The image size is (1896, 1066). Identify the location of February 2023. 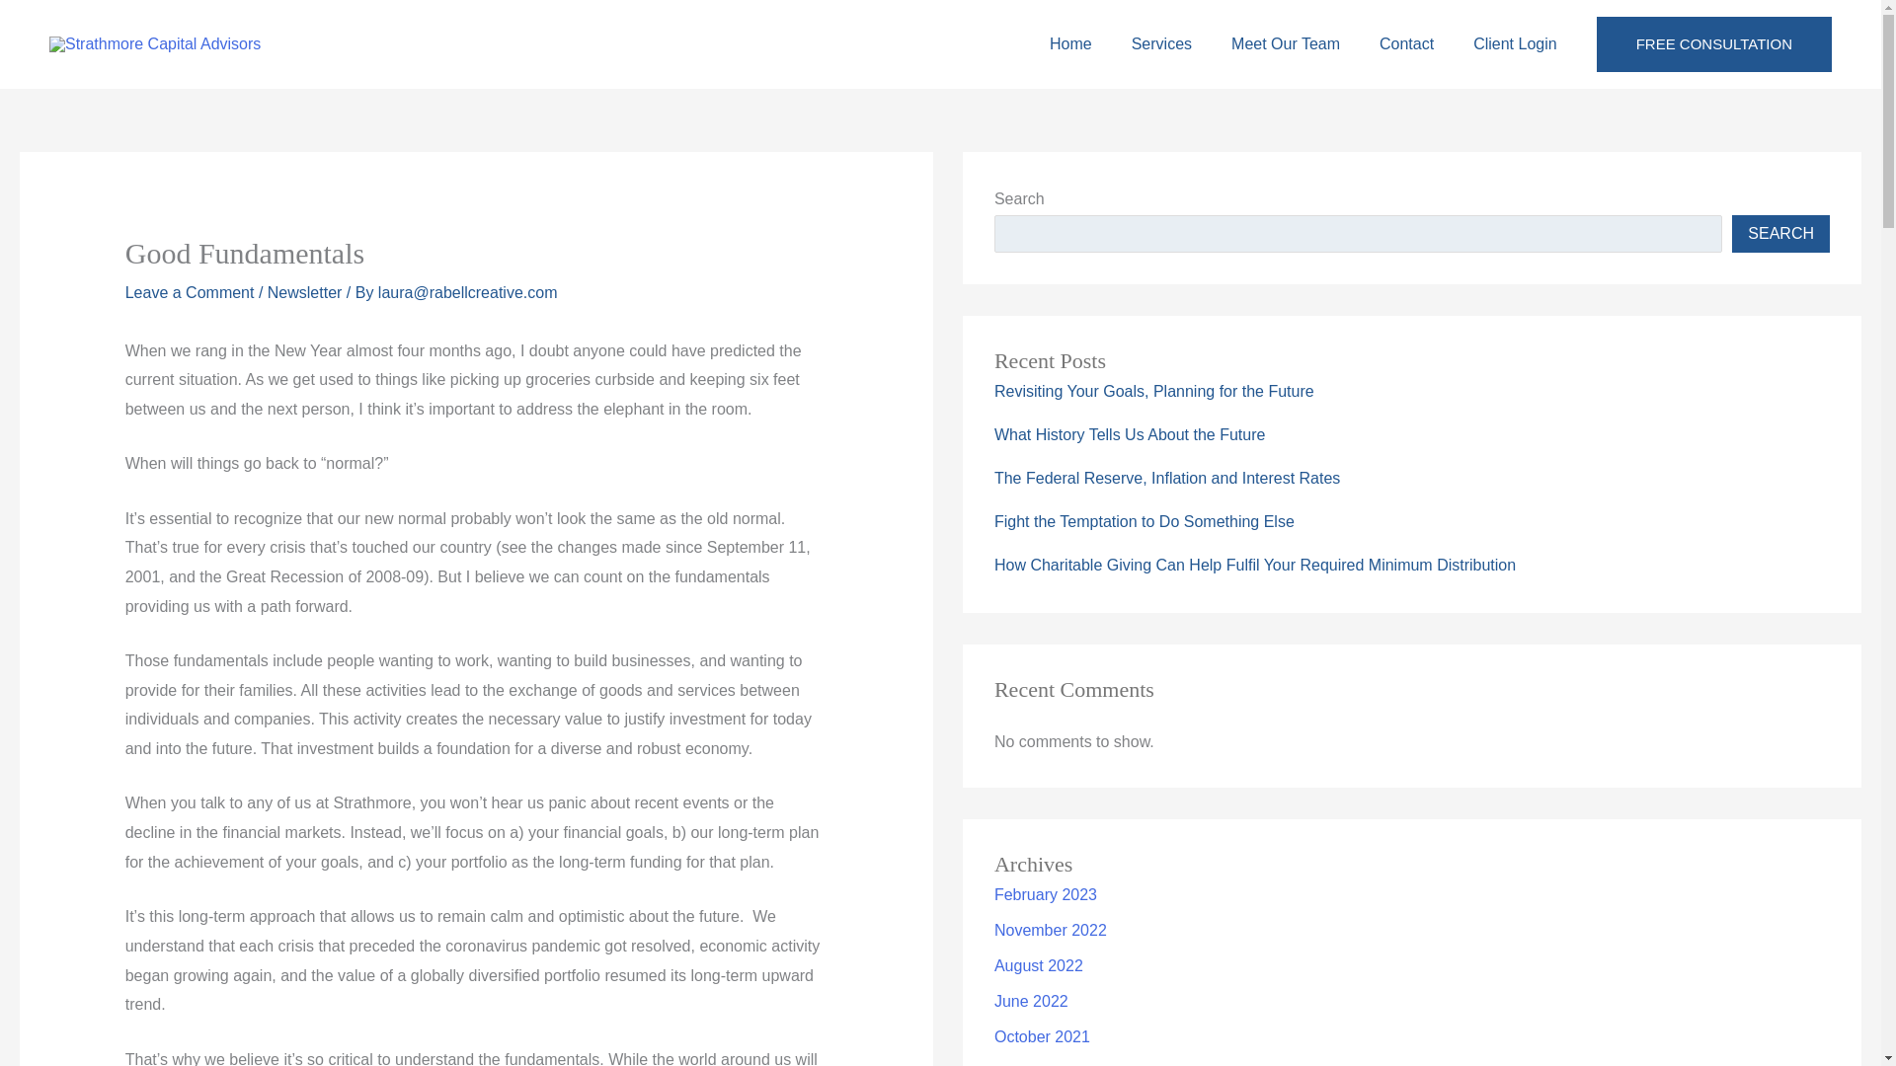
(1045, 894).